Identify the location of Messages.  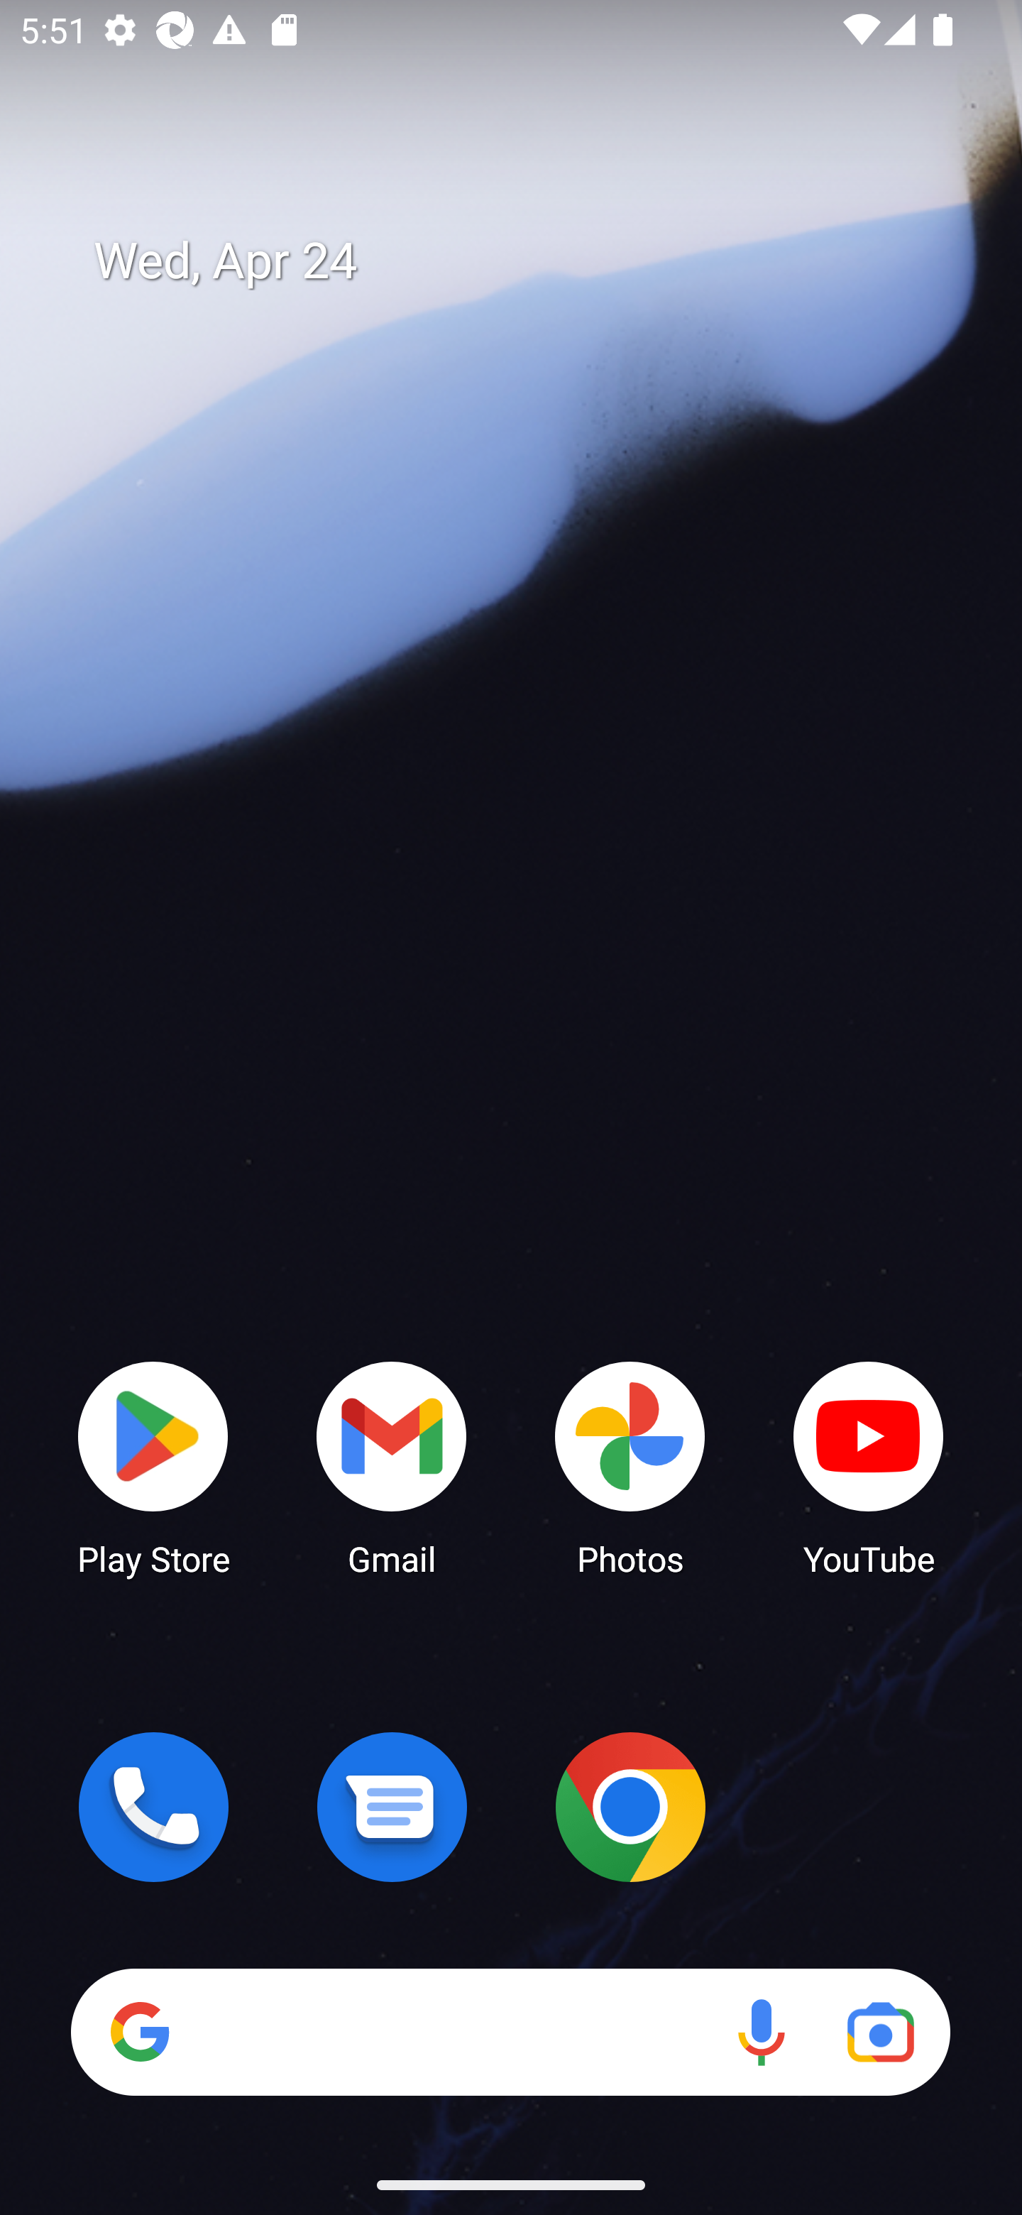
(392, 1807).